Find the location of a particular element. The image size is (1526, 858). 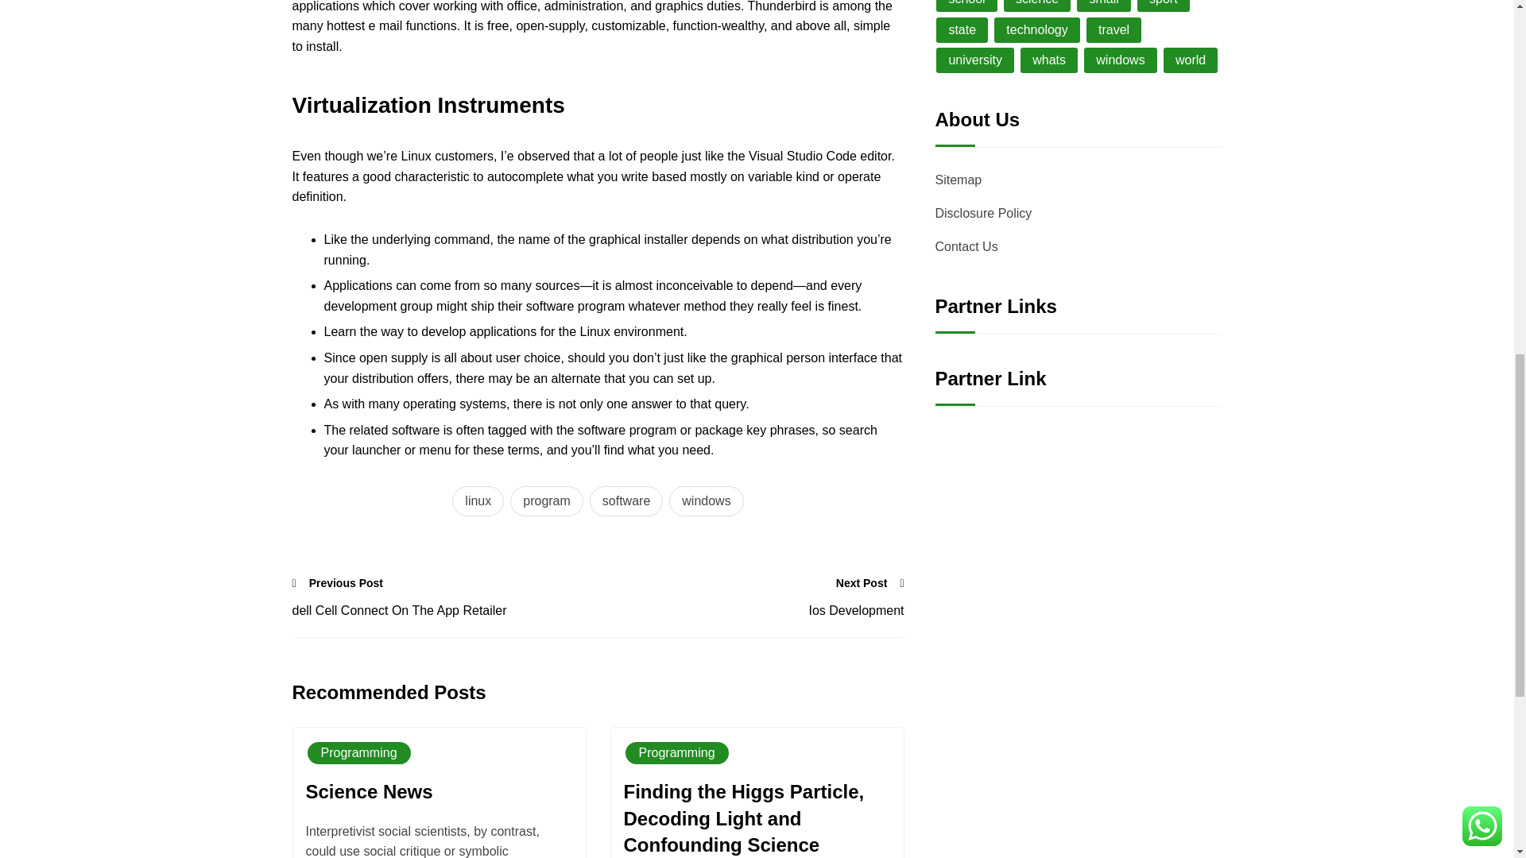

Science News is located at coordinates (369, 794).